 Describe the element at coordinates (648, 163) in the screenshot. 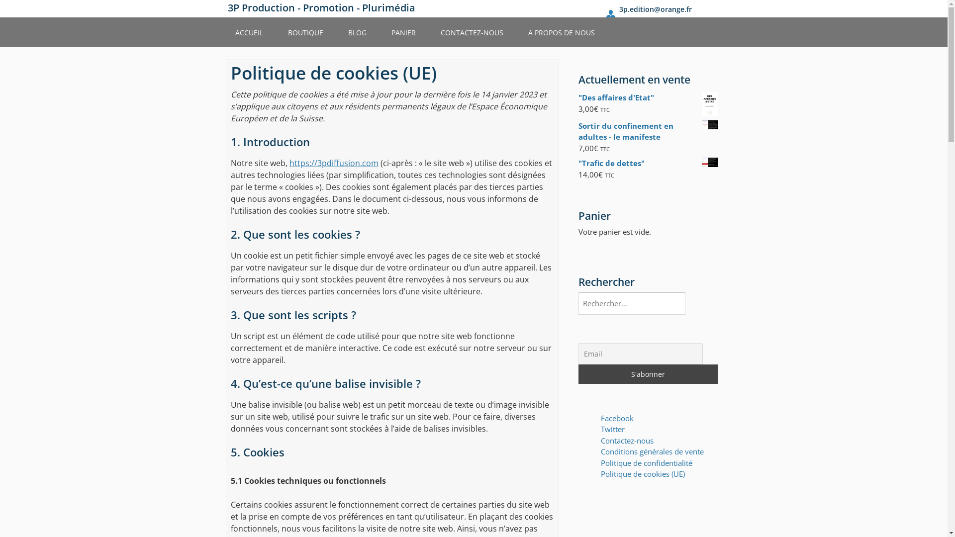

I see `"Trafic de dettes"` at that location.